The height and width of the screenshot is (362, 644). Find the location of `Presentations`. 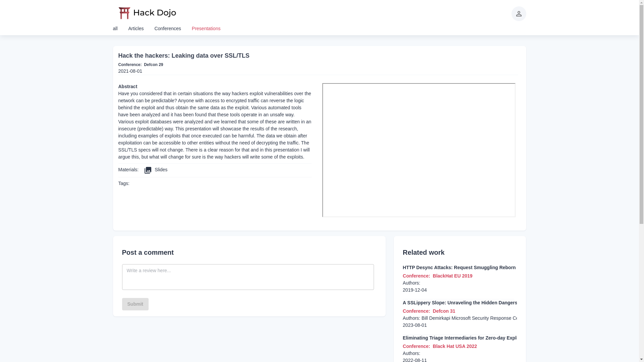

Presentations is located at coordinates (206, 28).